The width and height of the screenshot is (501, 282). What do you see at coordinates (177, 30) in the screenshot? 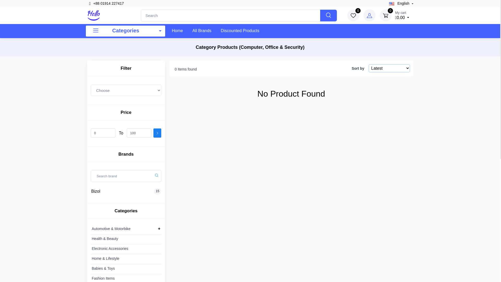
I see `Home` at bounding box center [177, 30].